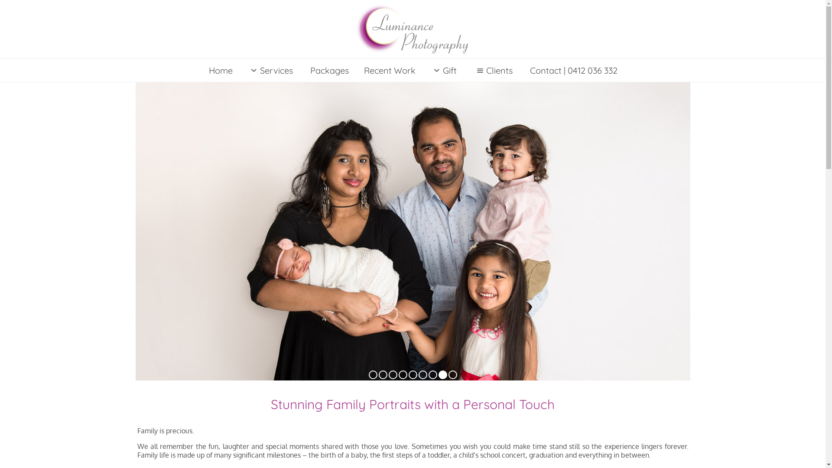  What do you see at coordinates (432, 374) in the screenshot?
I see `0` at bounding box center [432, 374].